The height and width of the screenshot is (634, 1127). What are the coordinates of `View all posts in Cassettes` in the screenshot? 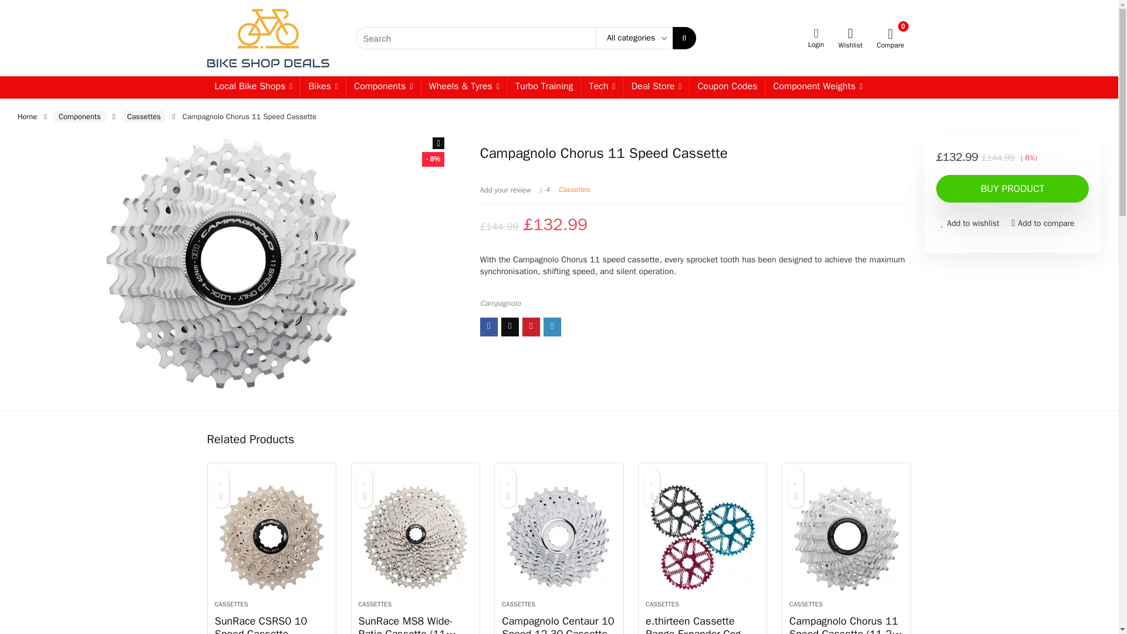 It's located at (573, 189).